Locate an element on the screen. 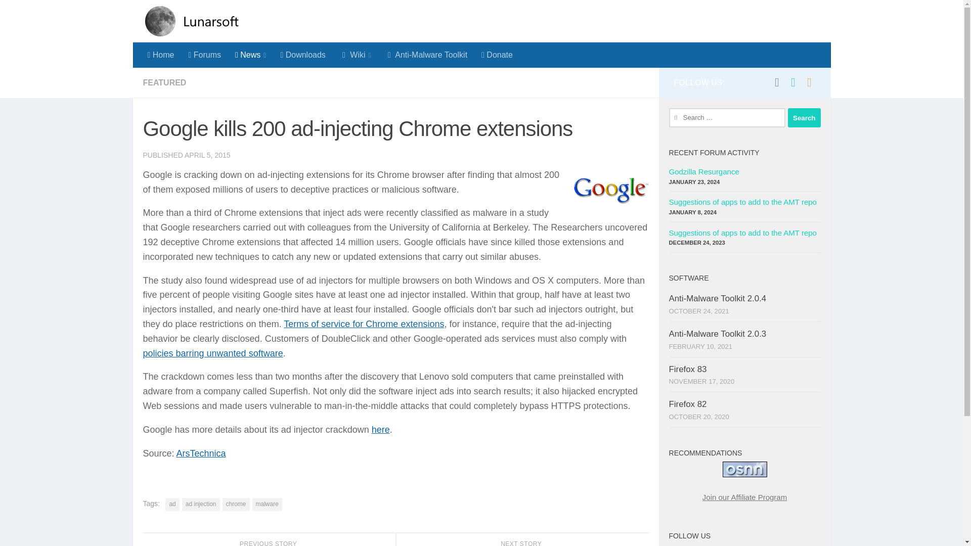  chrome is located at coordinates (236, 504).